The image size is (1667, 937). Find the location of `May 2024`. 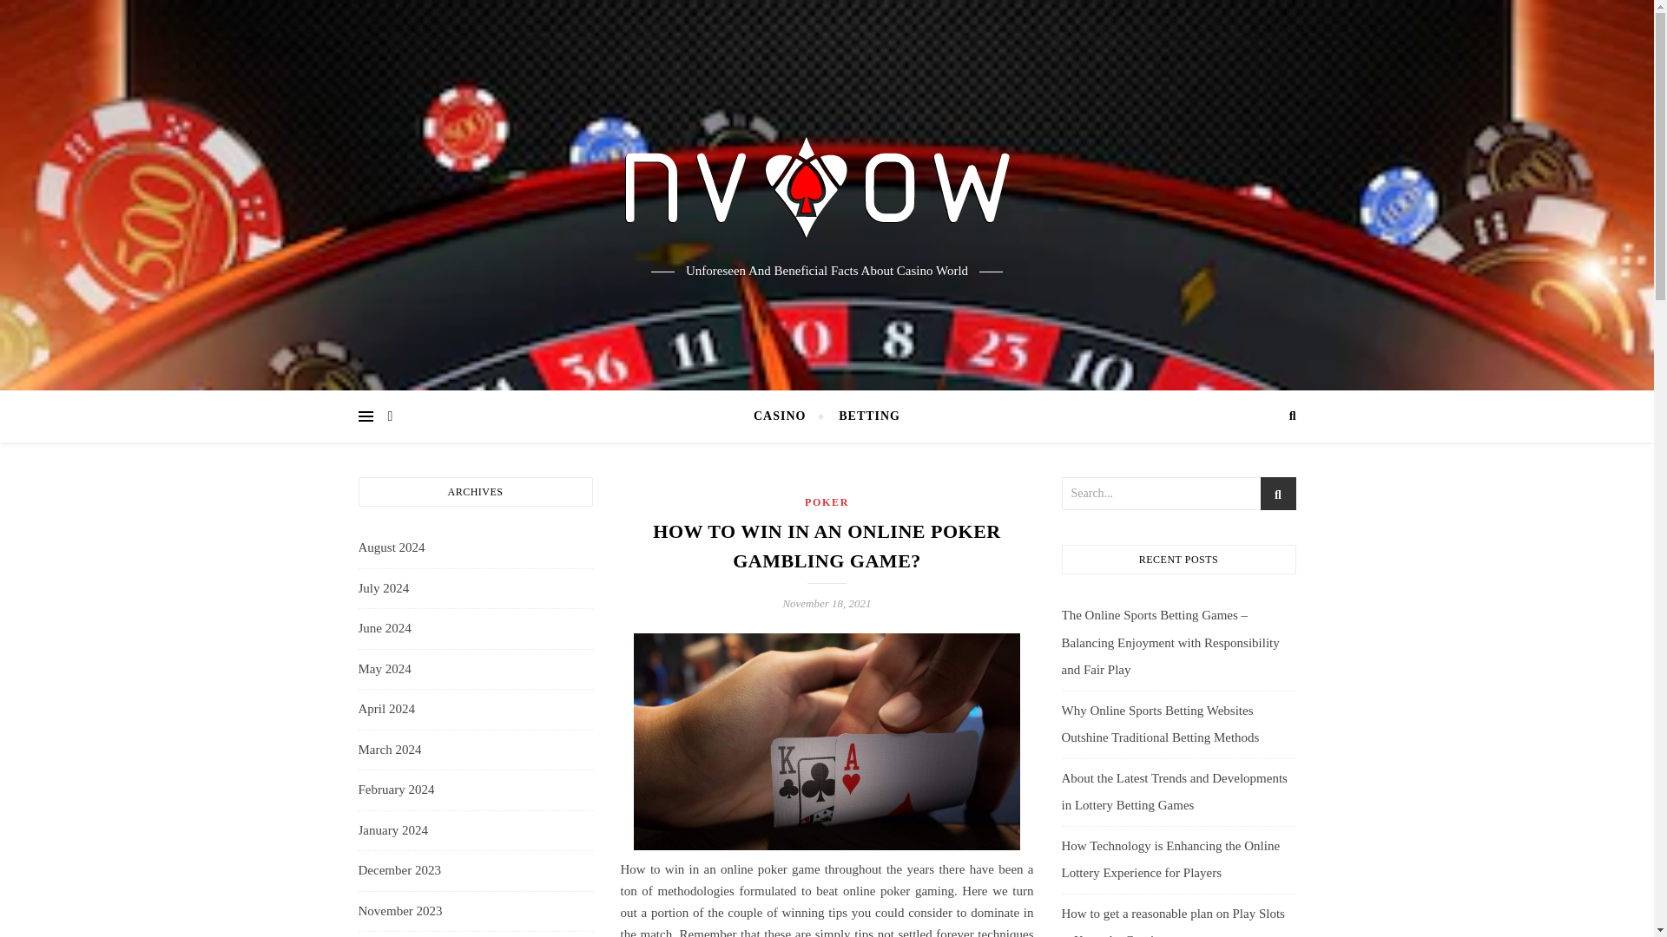

May 2024 is located at coordinates (384, 670).